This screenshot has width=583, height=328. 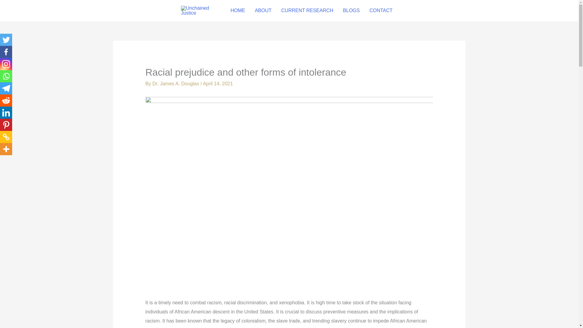 I want to click on CURRENT RESEARCH, so click(x=307, y=11).